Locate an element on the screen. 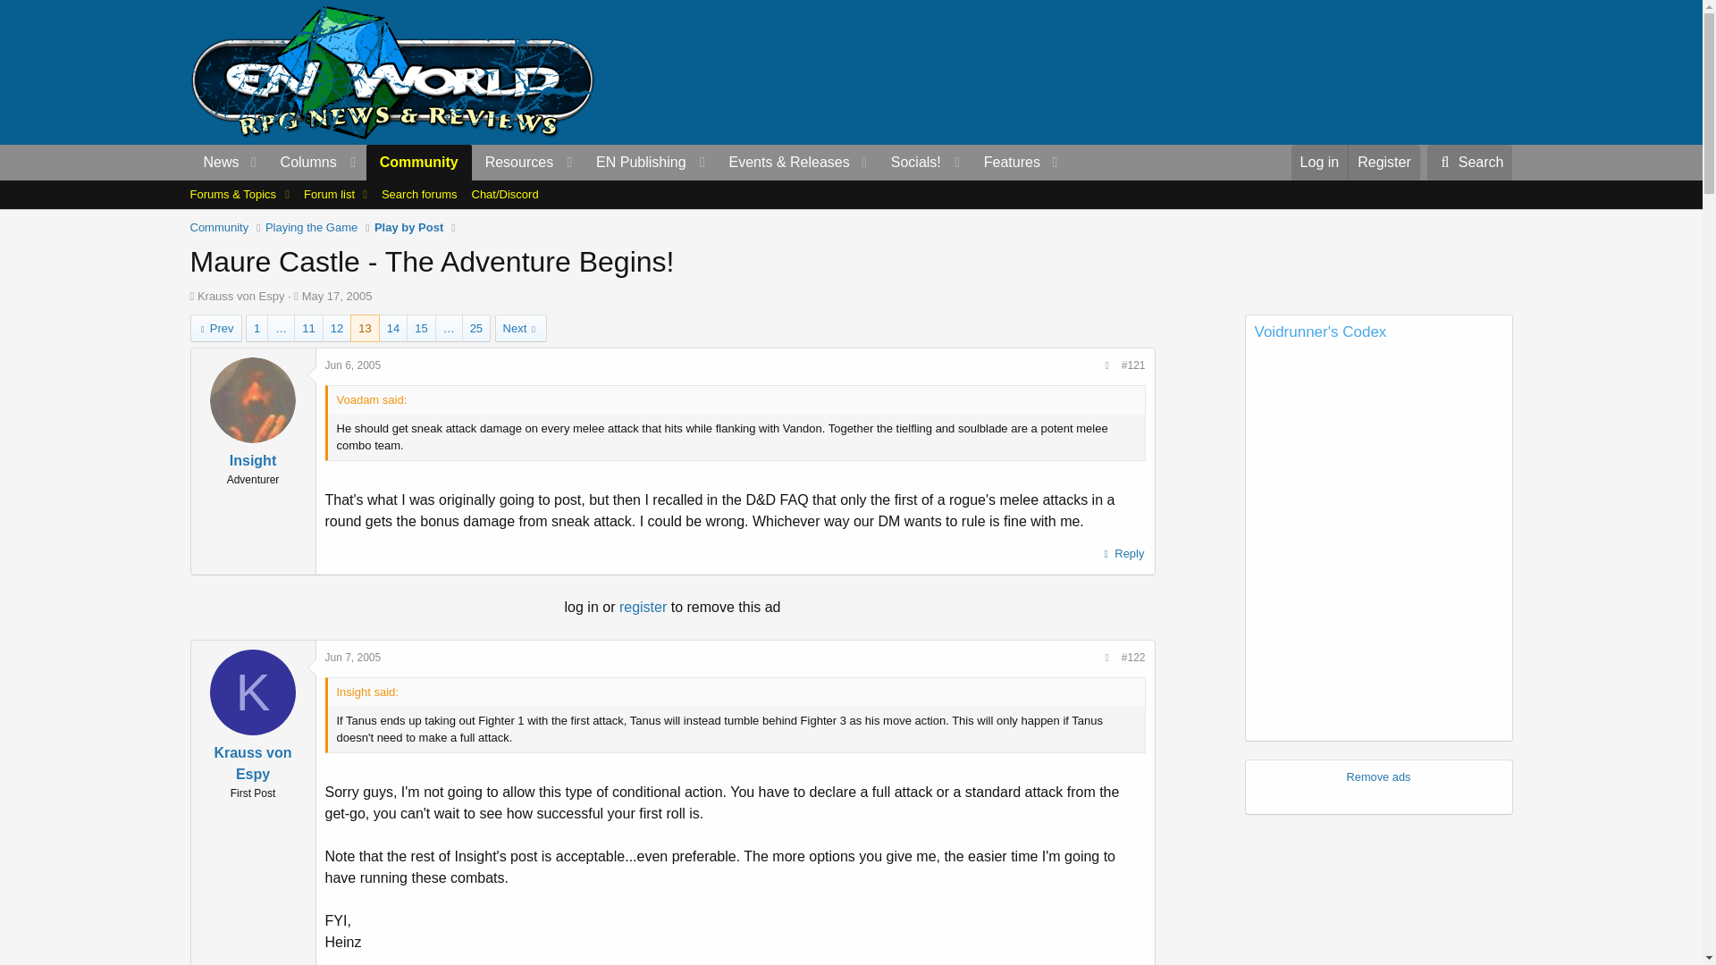 This screenshot has height=965, width=1716. Columns is located at coordinates (316, 163).